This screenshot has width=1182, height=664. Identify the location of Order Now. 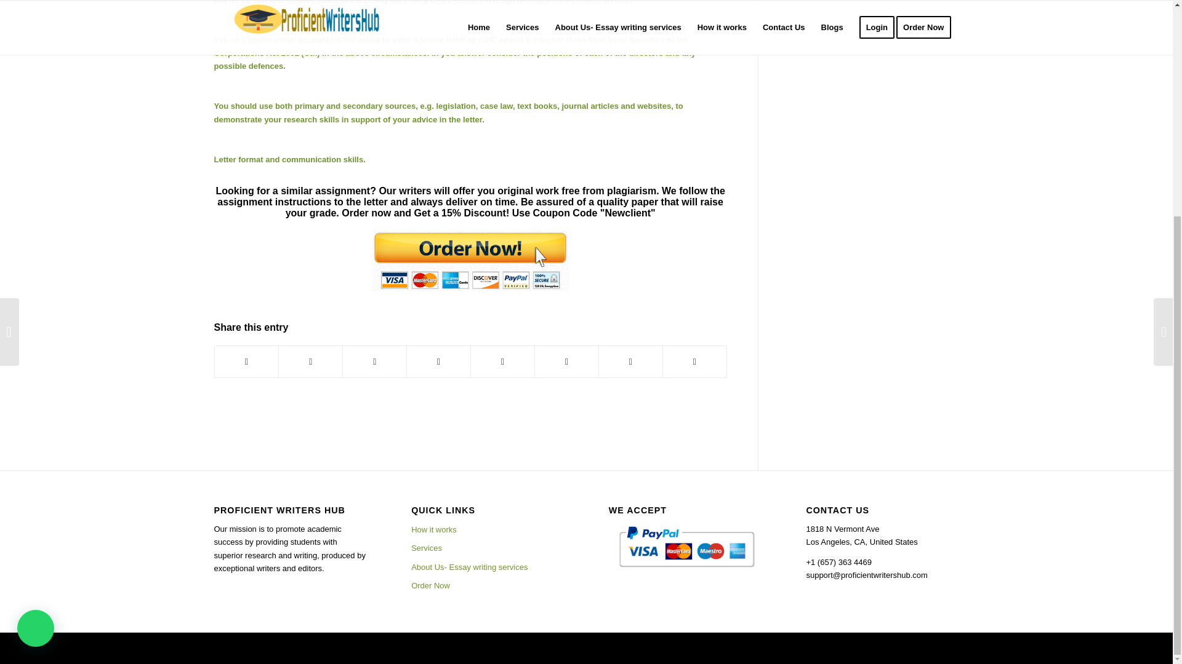
(488, 585).